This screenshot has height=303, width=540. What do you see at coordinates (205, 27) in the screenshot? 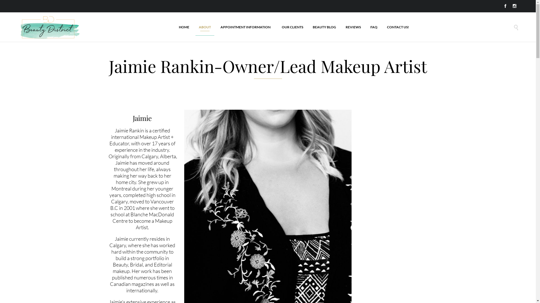
I see `ABOUT` at bounding box center [205, 27].